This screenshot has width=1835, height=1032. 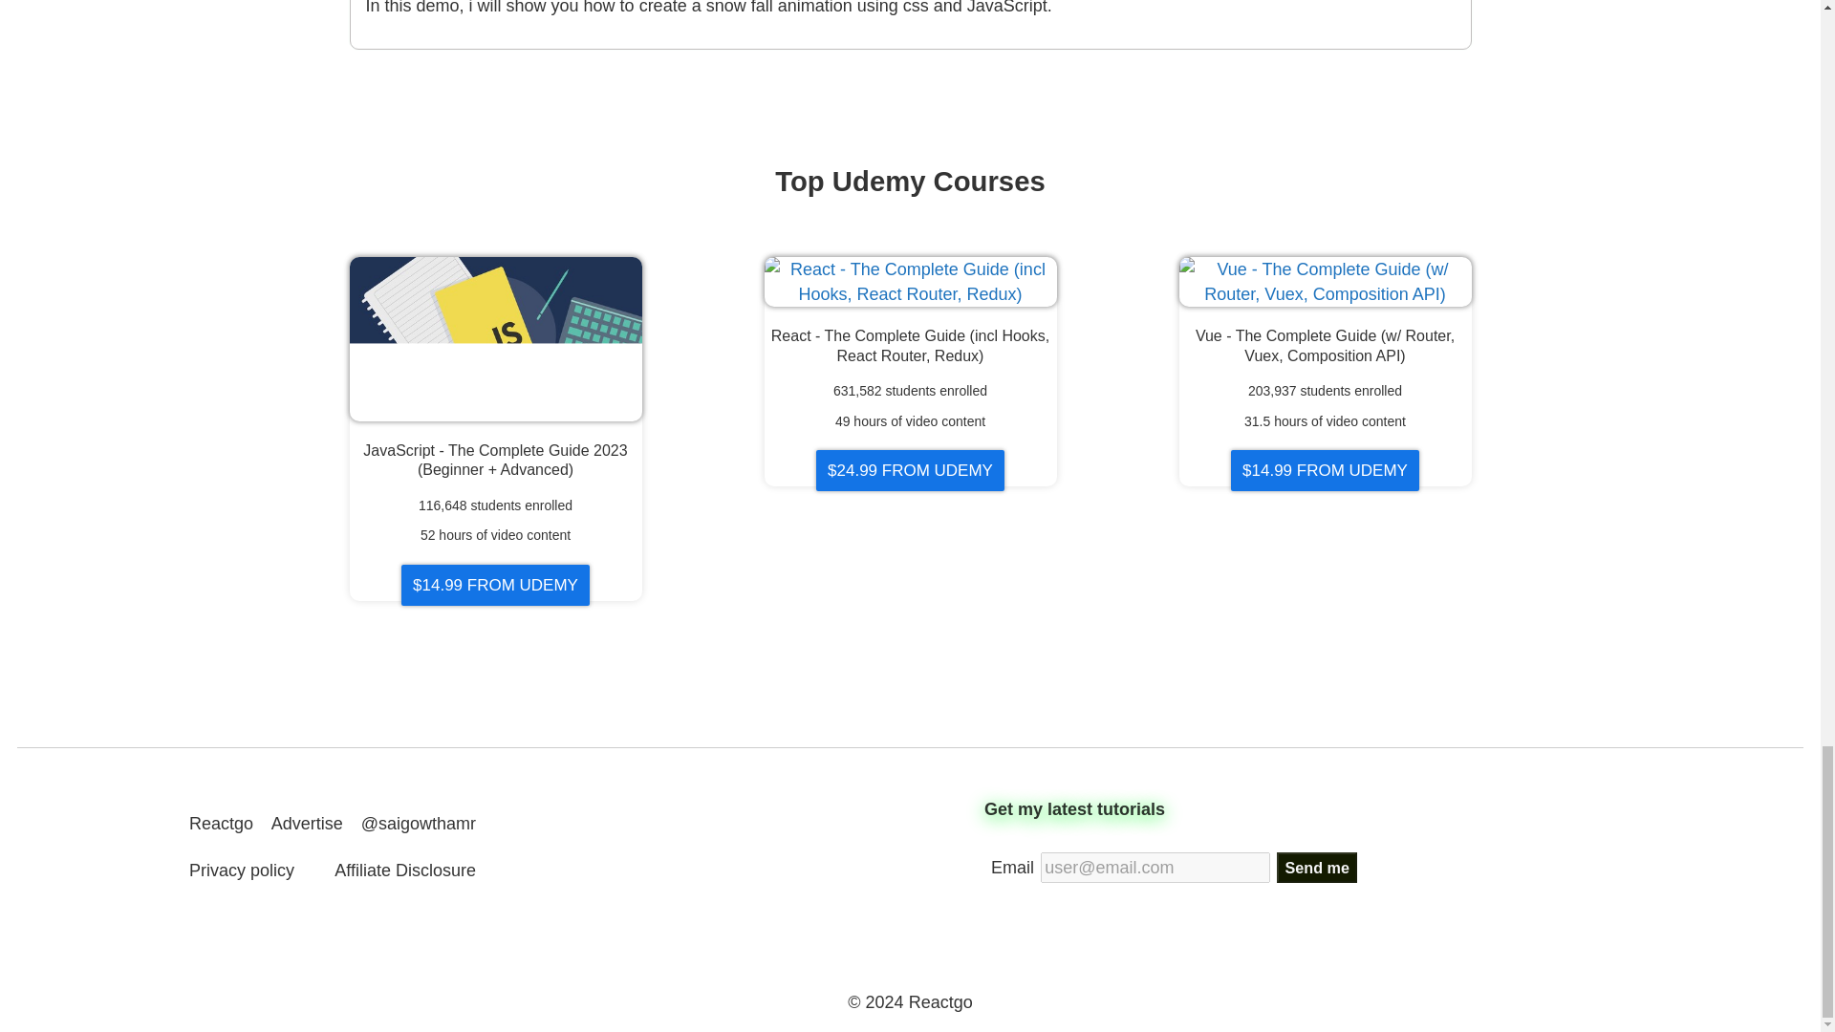 I want to click on Send me, so click(x=1316, y=868).